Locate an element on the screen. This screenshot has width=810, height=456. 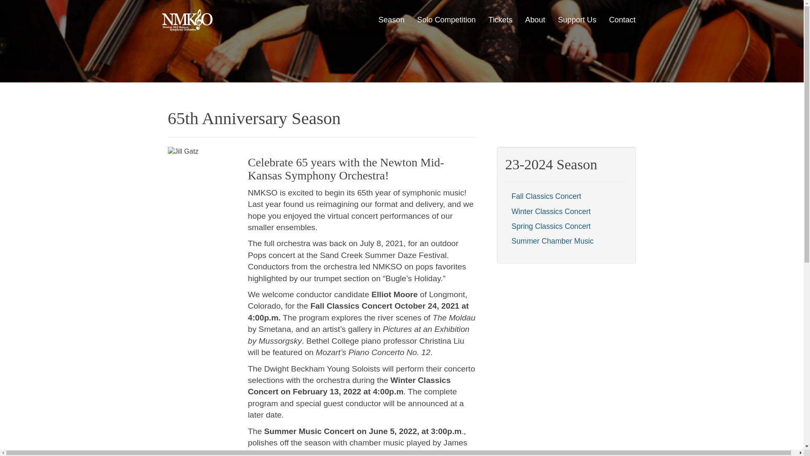
Tickets is located at coordinates (500, 20).